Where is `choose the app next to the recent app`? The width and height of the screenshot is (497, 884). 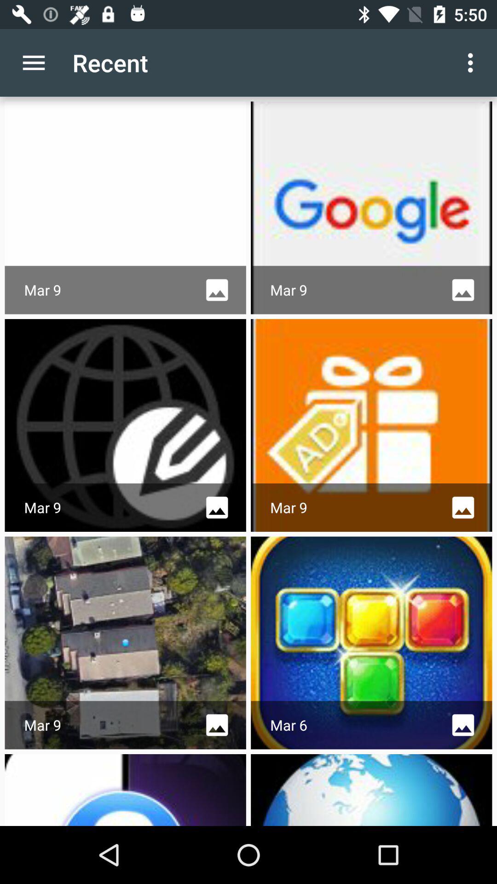
choose the app next to the recent app is located at coordinates (34, 63).